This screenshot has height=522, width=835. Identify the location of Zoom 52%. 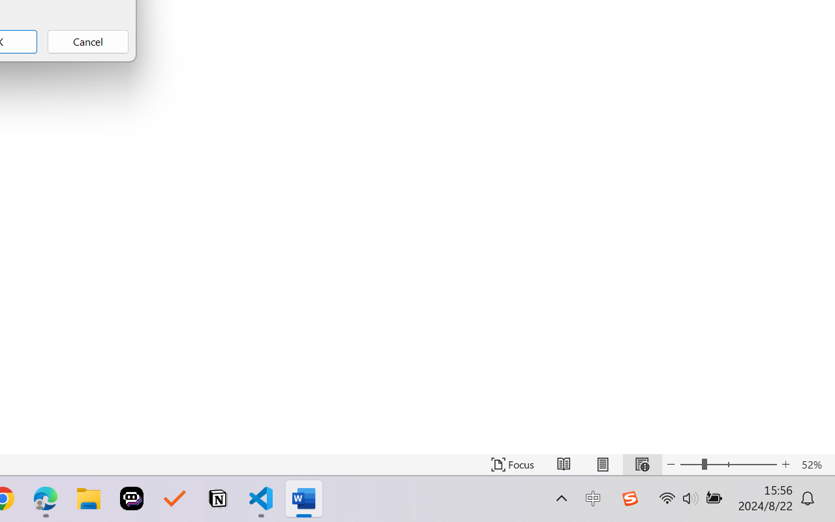
(815, 465).